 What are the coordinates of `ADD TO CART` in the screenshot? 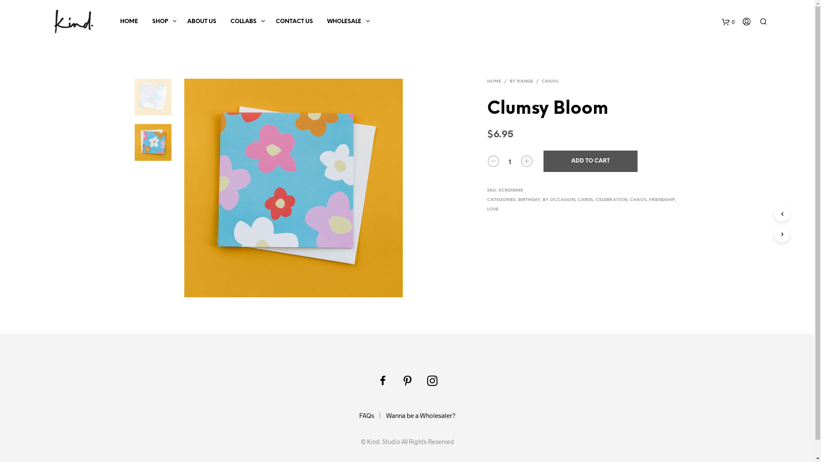 It's located at (591, 161).